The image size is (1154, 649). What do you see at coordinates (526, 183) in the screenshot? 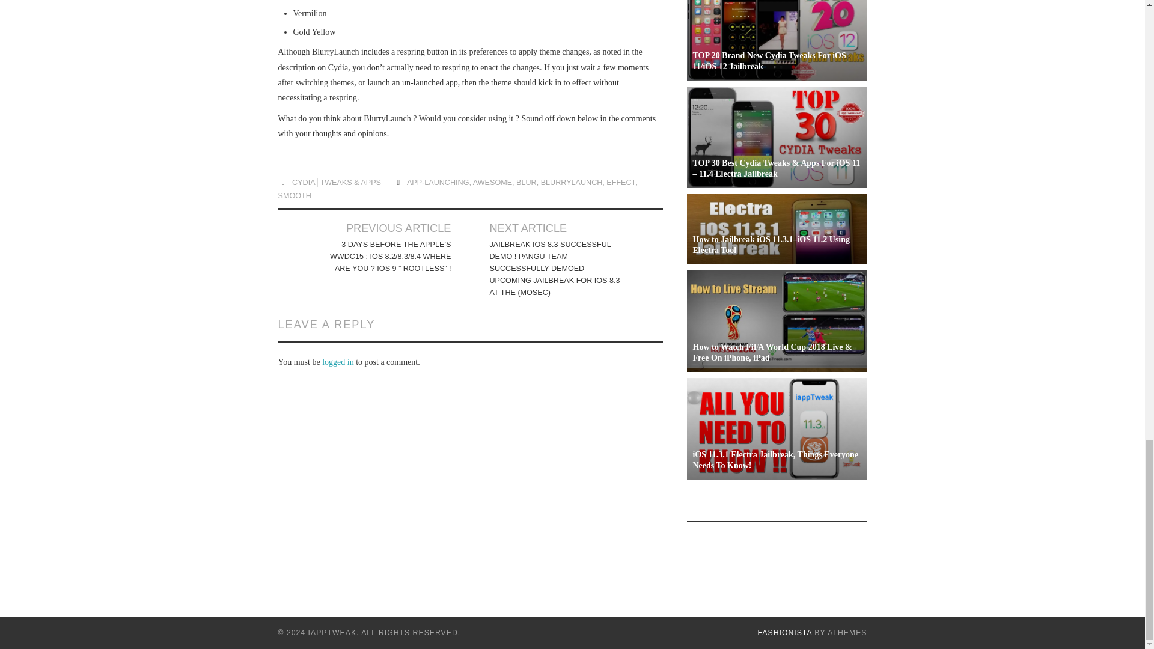
I see `BLUR` at bounding box center [526, 183].